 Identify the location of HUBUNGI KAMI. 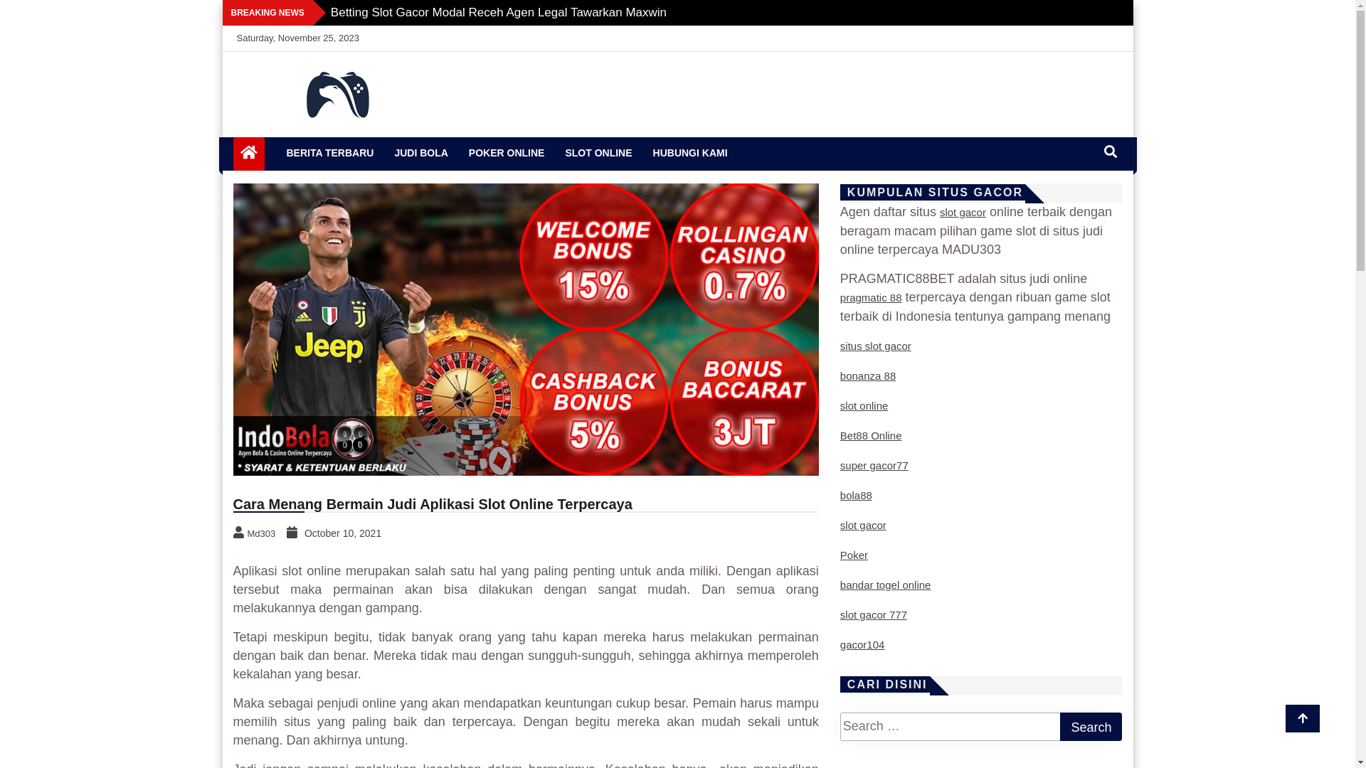
(690, 152).